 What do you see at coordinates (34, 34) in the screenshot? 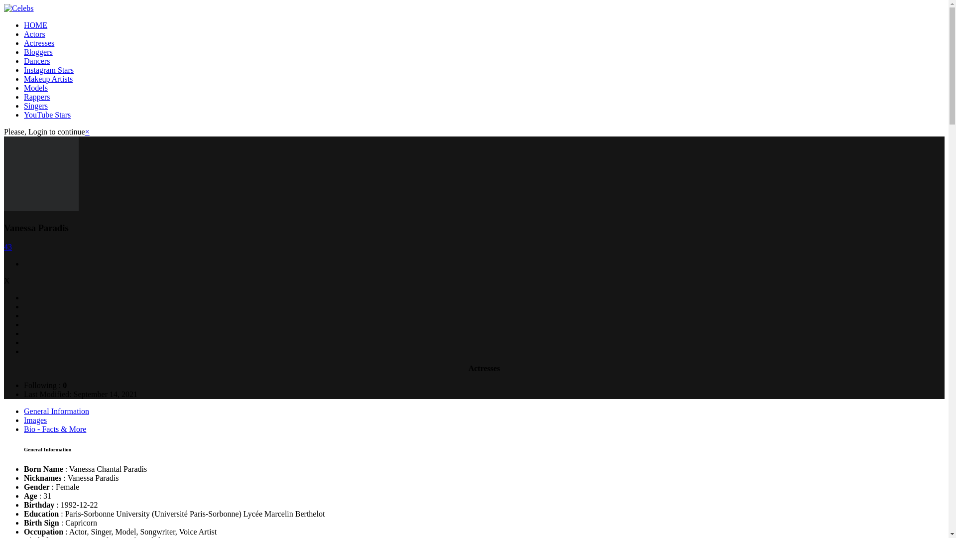
I see `Actors` at bounding box center [34, 34].